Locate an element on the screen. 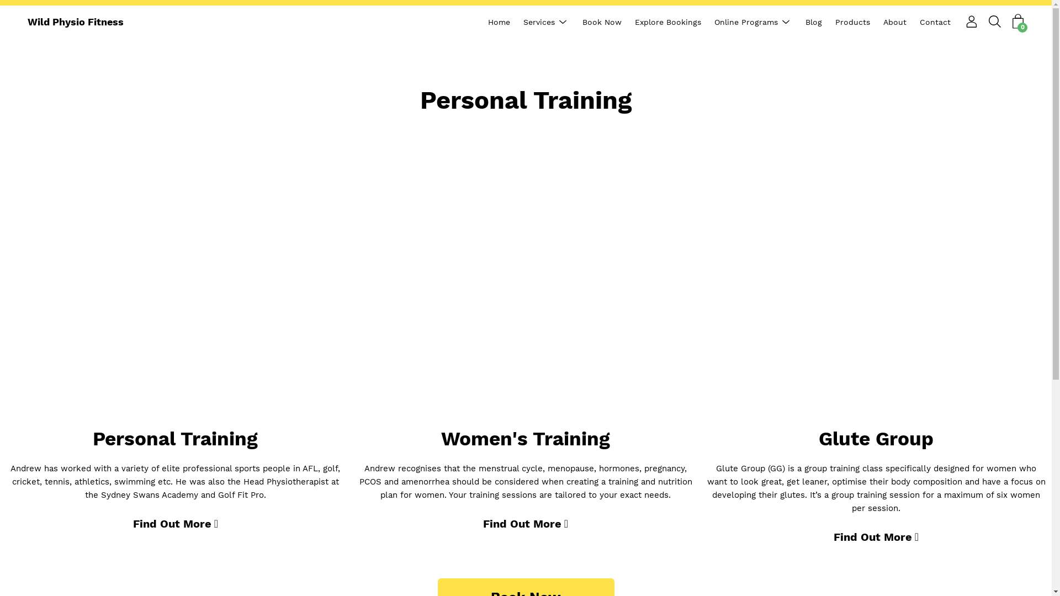 This screenshot has height=596, width=1060. Services is located at coordinates (539, 22).